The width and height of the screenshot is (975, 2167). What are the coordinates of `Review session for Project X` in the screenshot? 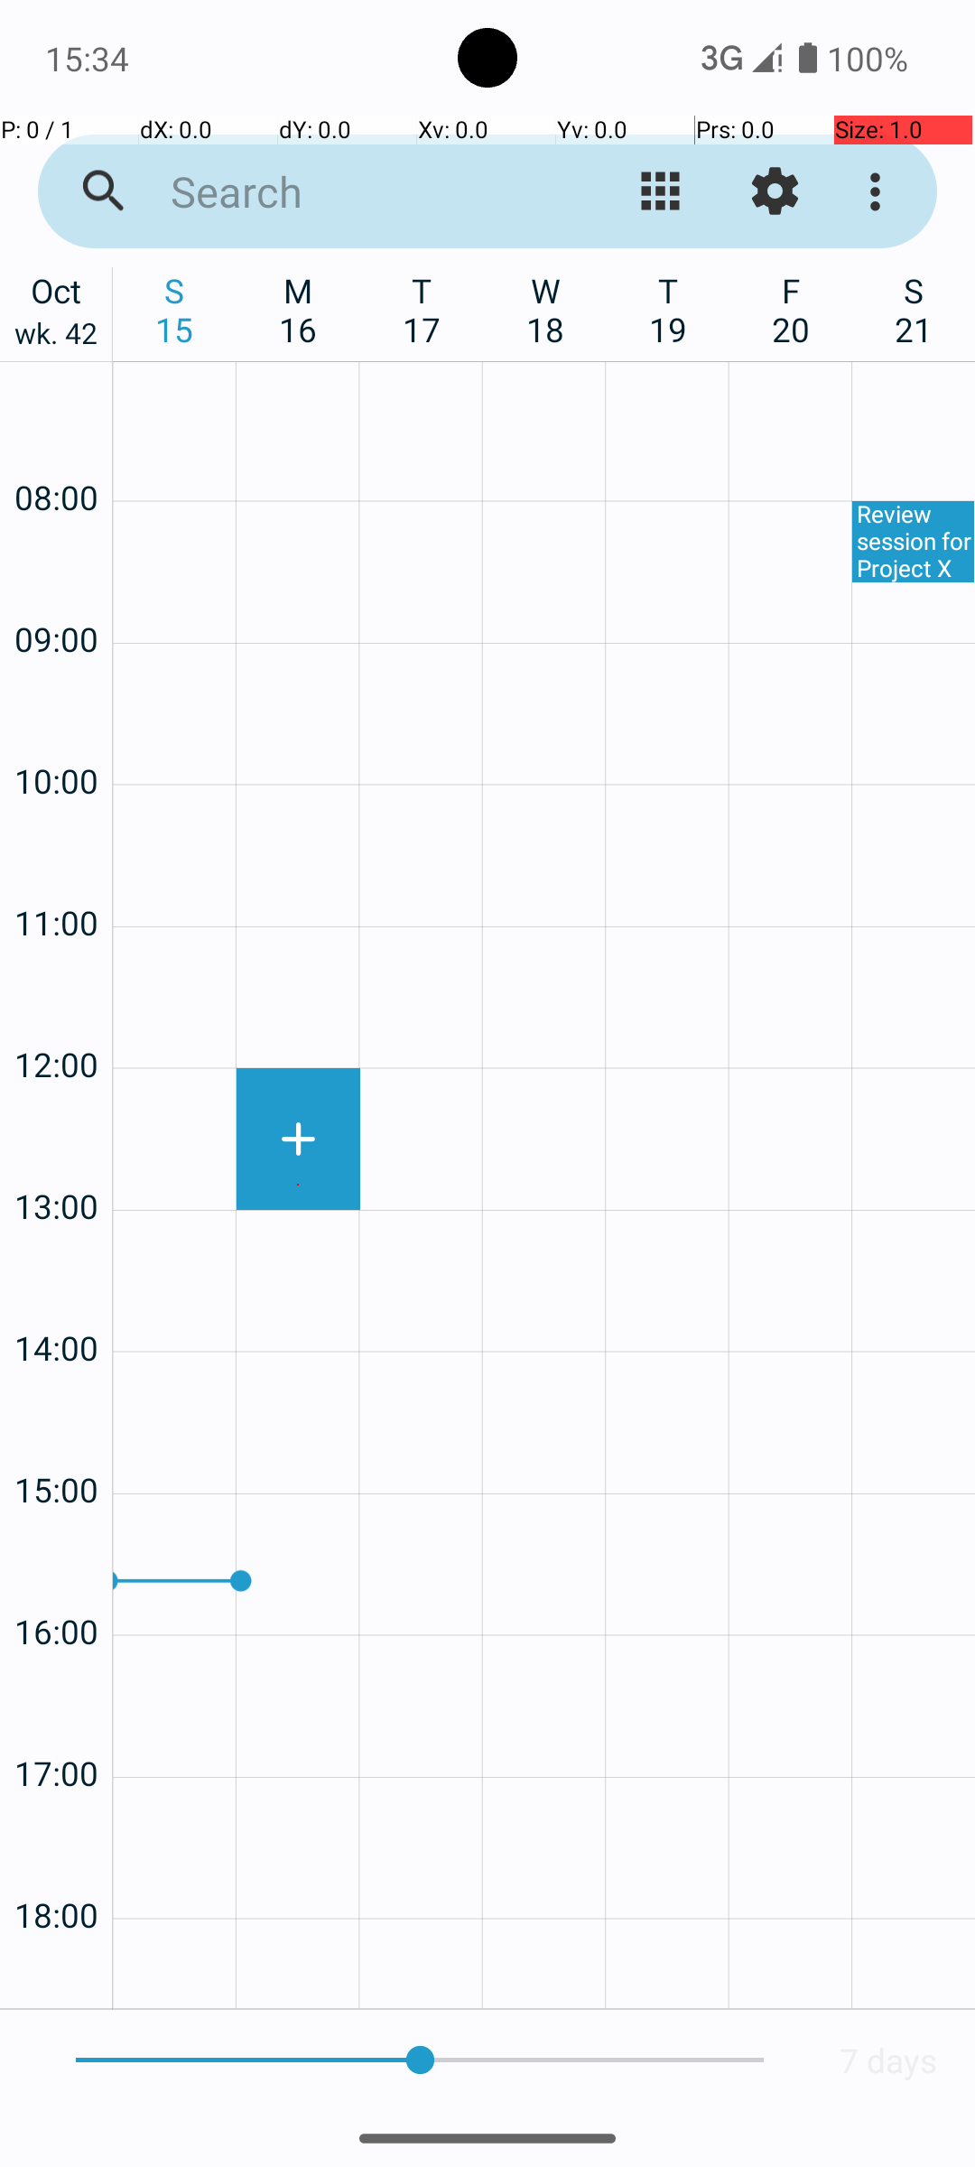 It's located at (914, 542).